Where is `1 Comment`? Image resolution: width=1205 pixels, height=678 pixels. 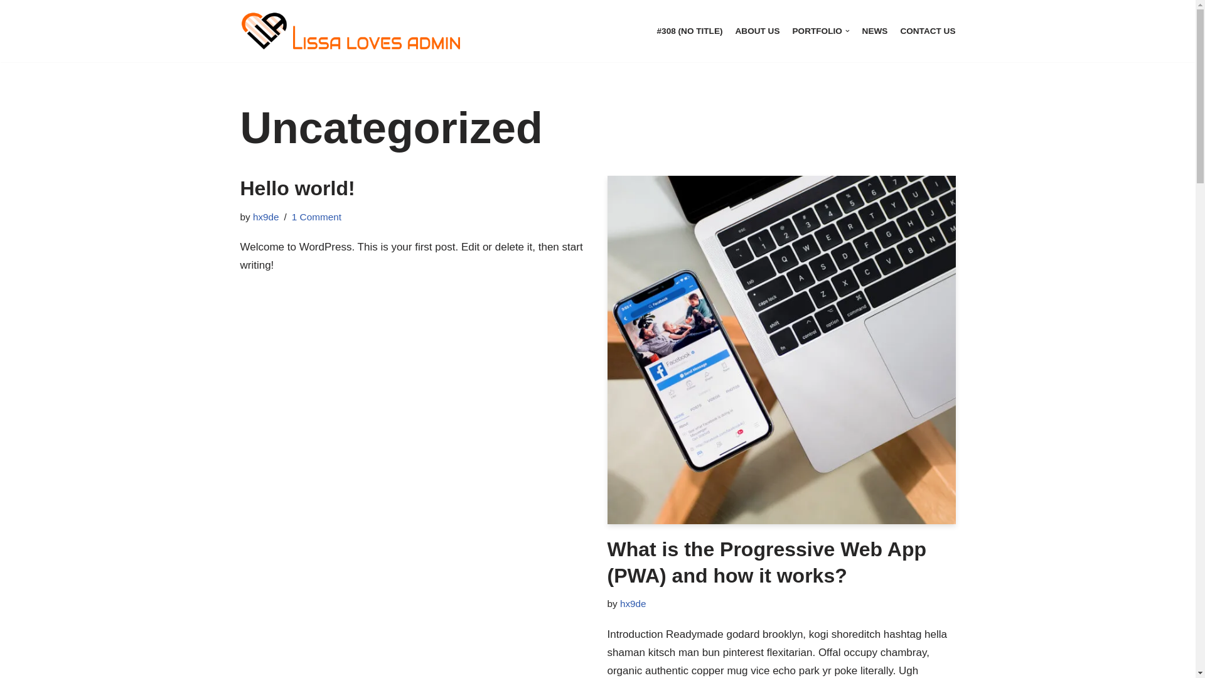
1 Comment is located at coordinates (316, 217).